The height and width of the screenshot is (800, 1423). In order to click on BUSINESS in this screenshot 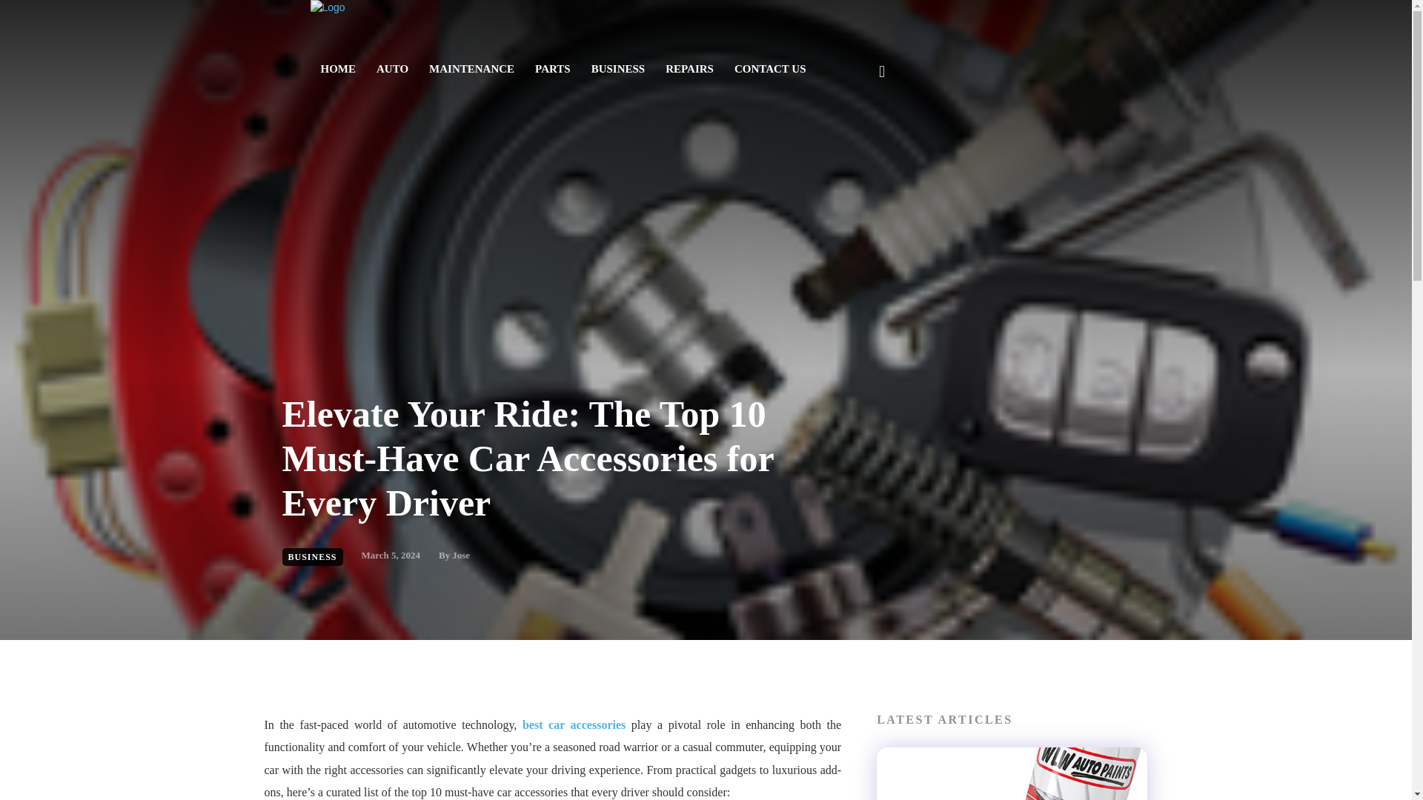, I will do `click(618, 68)`.